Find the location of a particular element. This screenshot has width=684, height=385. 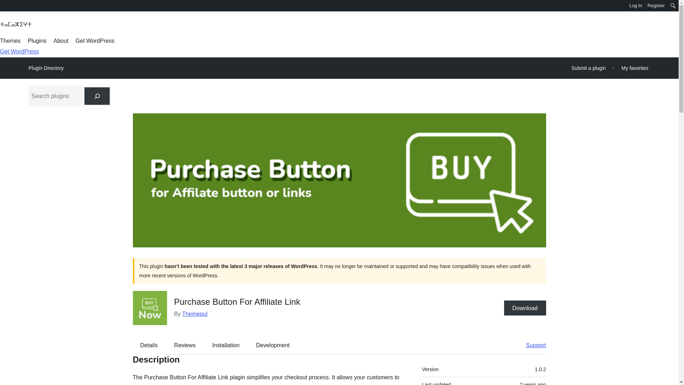

My favorites is located at coordinates (635, 68).